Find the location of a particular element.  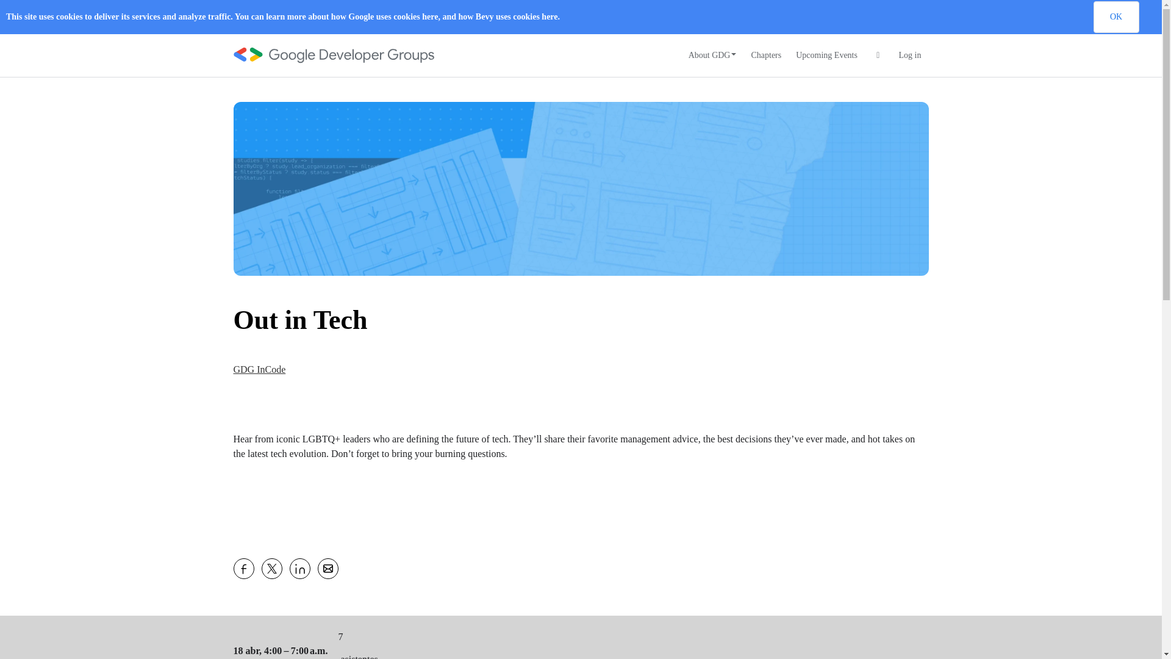

Upcoming Events is located at coordinates (826, 56).